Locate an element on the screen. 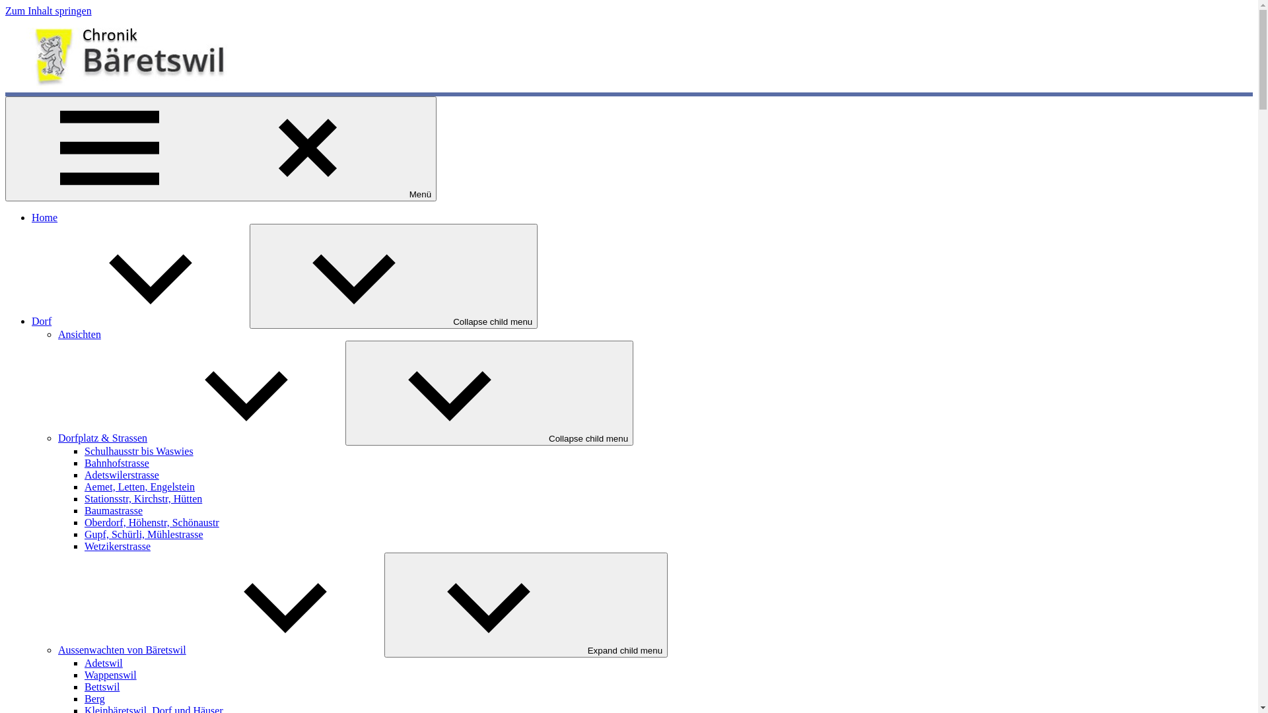 This screenshot has width=1268, height=713. Home is located at coordinates (45, 218).